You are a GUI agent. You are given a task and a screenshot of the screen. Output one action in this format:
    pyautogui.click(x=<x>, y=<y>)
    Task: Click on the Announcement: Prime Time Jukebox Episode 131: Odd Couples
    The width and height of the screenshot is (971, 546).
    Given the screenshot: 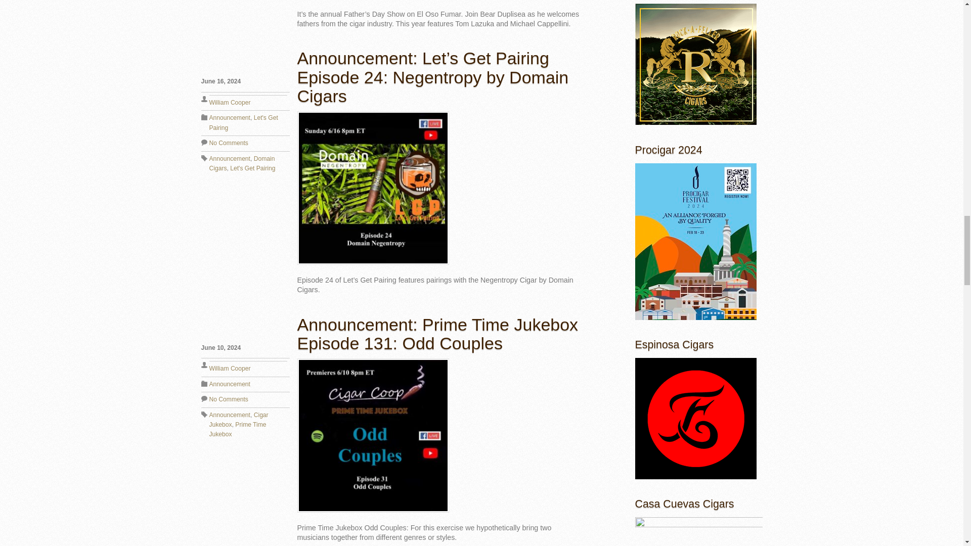 What is the action you would take?
    pyautogui.click(x=438, y=334)
    